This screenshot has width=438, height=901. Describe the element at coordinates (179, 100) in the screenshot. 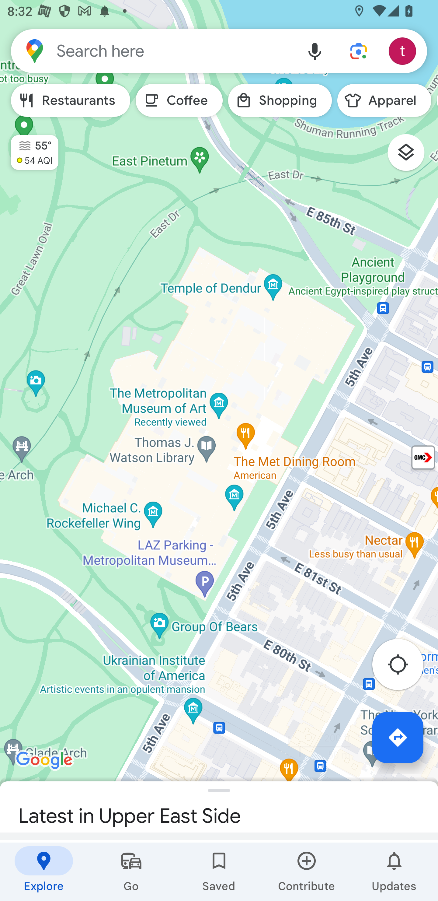

I see `Coffee Search for Coffee` at that location.